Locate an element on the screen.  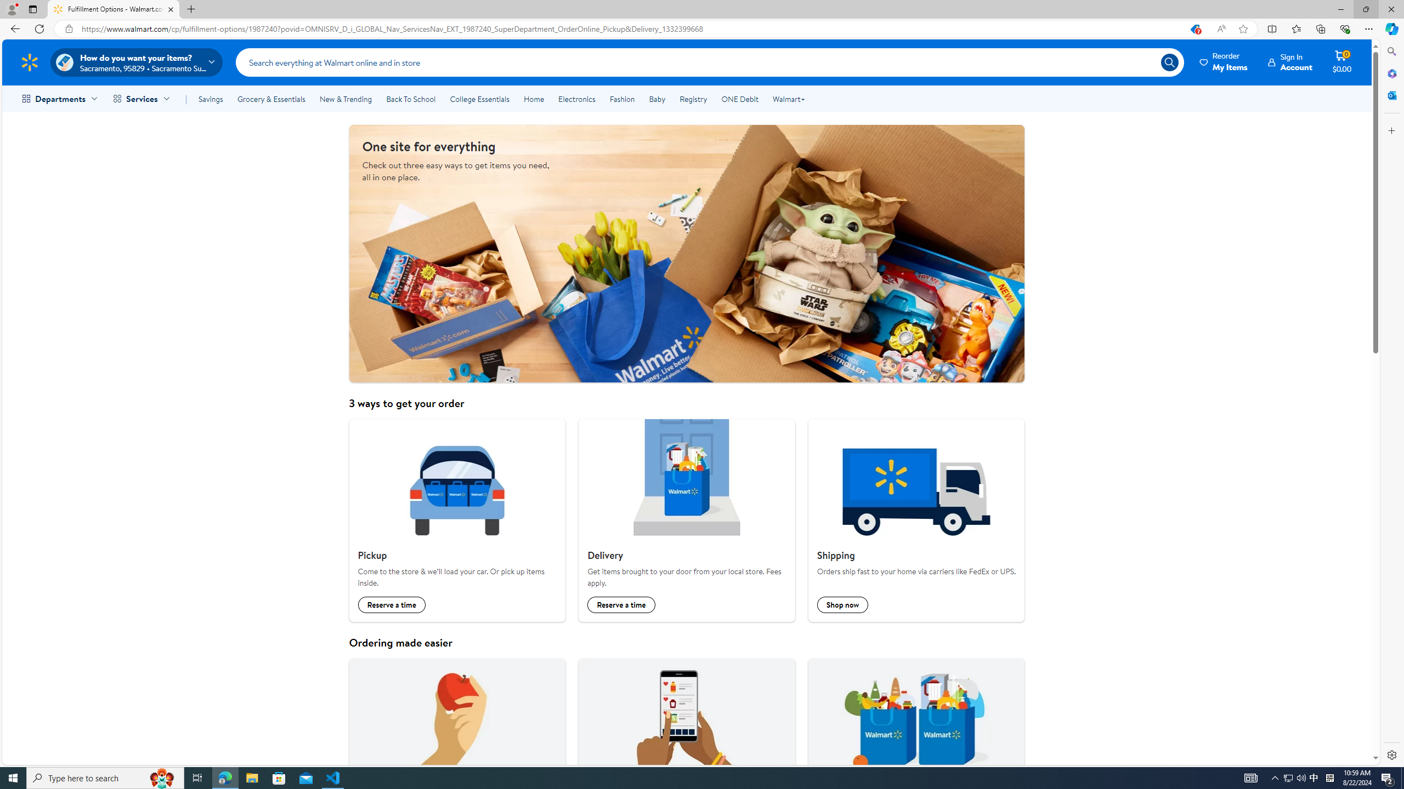
Fashion is located at coordinates (622, 99).